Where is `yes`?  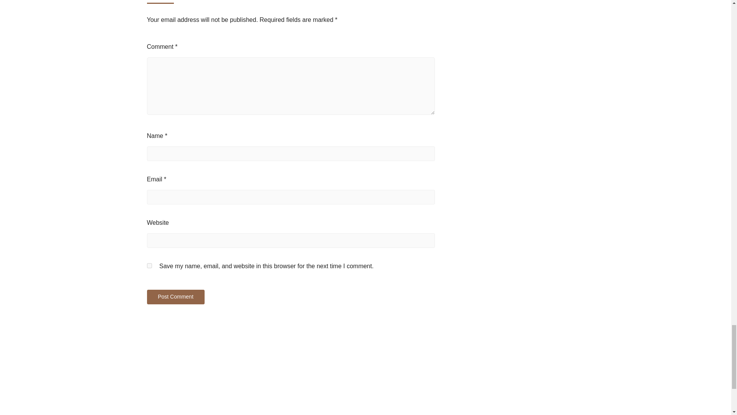 yes is located at coordinates (149, 265).